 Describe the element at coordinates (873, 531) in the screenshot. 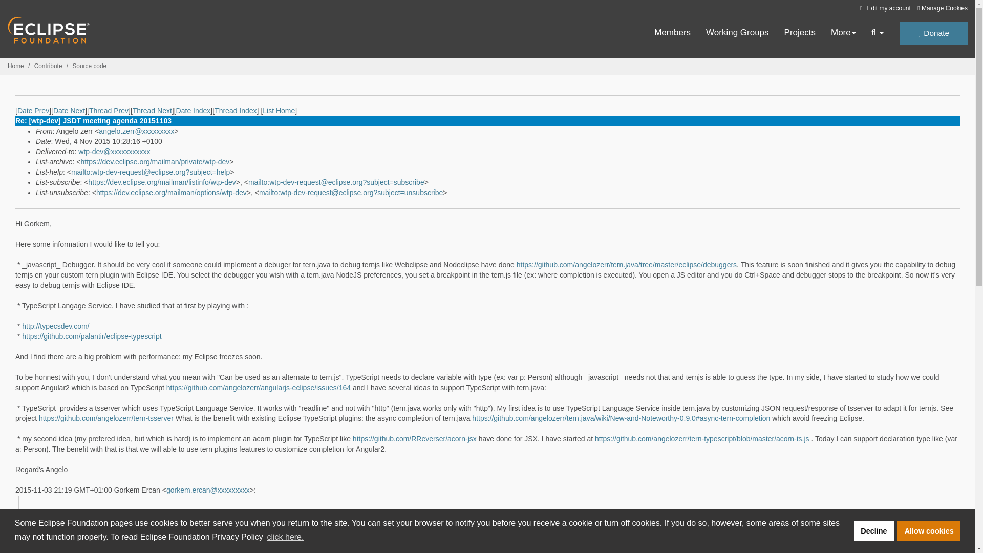

I see `Decline` at that location.